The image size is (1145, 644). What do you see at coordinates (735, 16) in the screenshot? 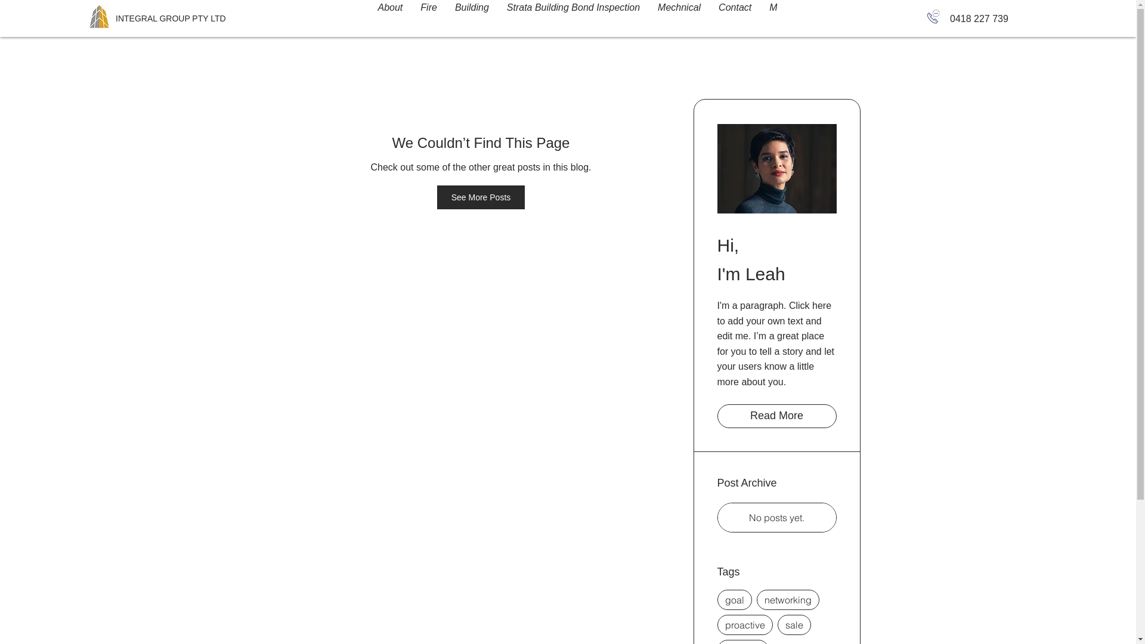
I see `Contact` at bounding box center [735, 16].